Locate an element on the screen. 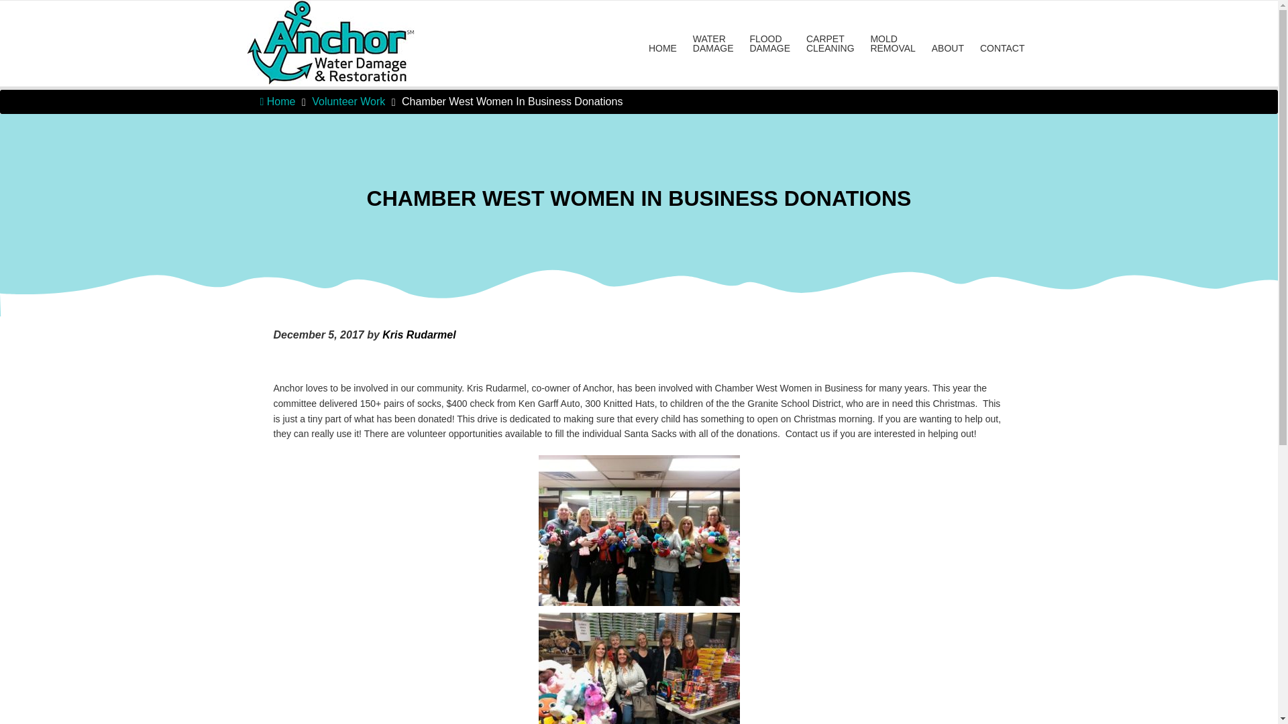 This screenshot has width=1288, height=724. Anchor Water Damage Restoration is located at coordinates (319, 17).